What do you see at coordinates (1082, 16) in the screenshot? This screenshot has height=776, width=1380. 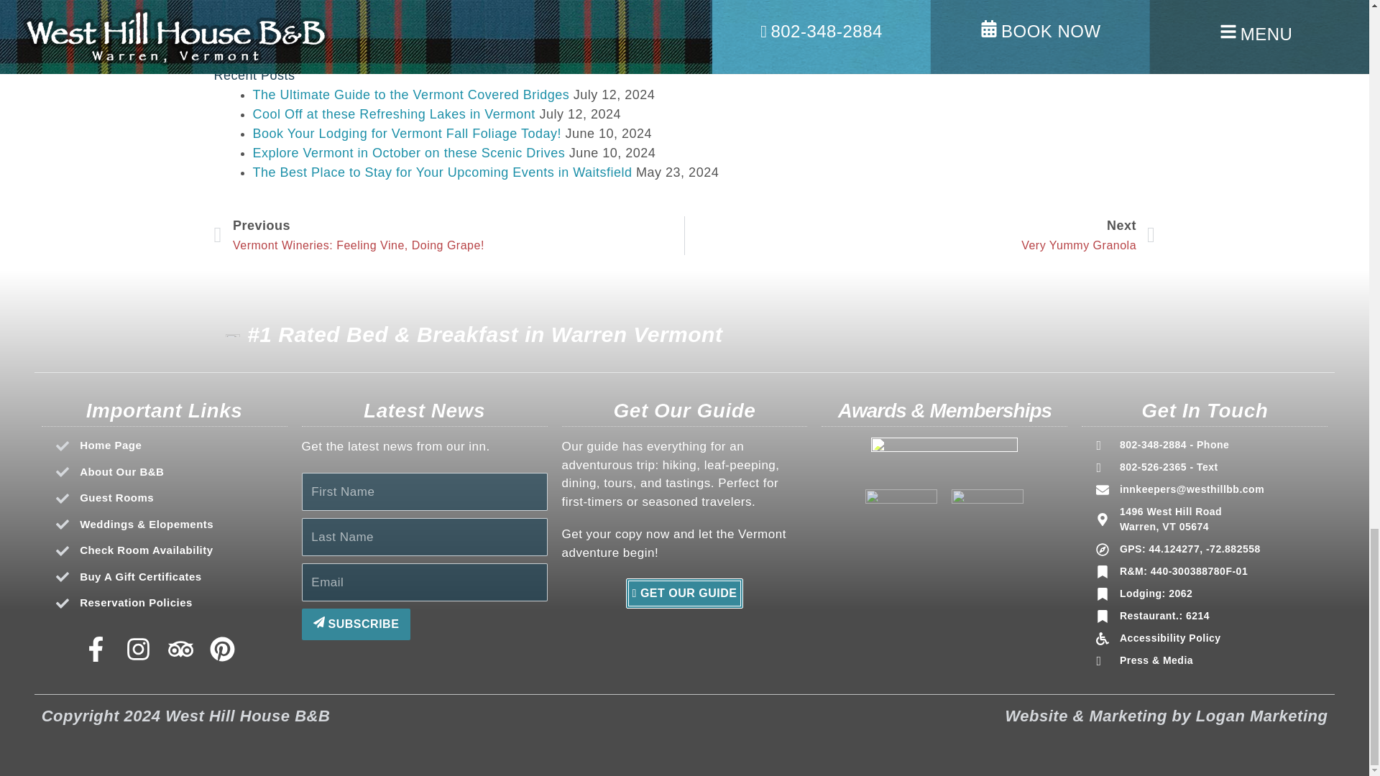 I see `Reservations` at bounding box center [1082, 16].